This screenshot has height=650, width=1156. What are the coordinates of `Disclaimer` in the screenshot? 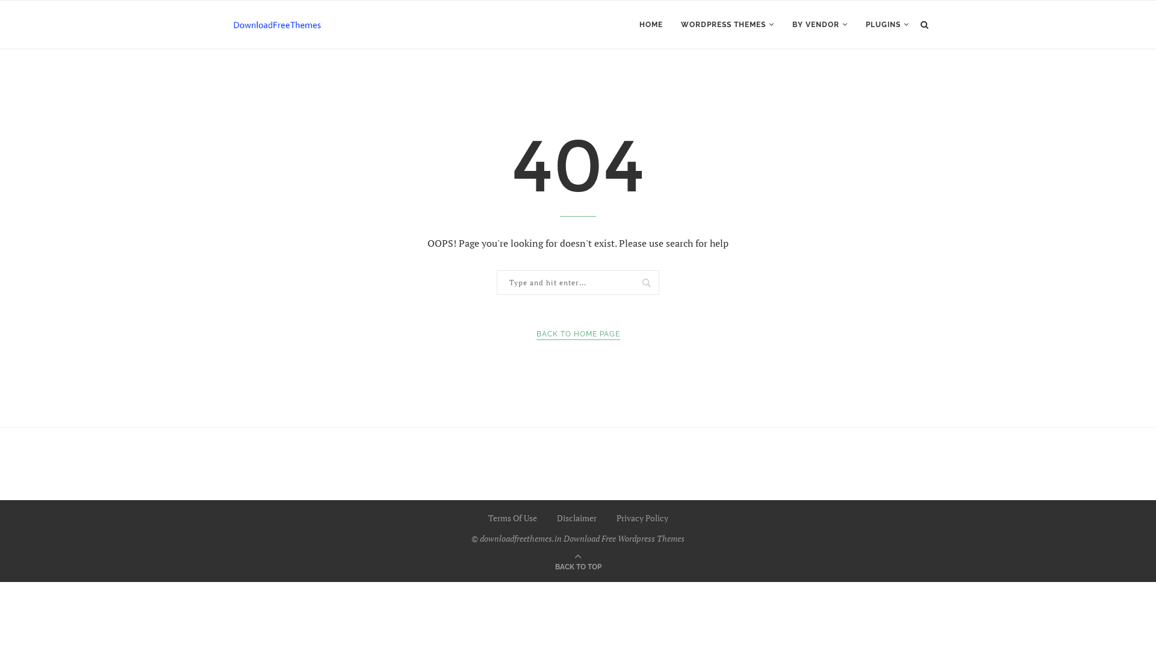 It's located at (576, 518).